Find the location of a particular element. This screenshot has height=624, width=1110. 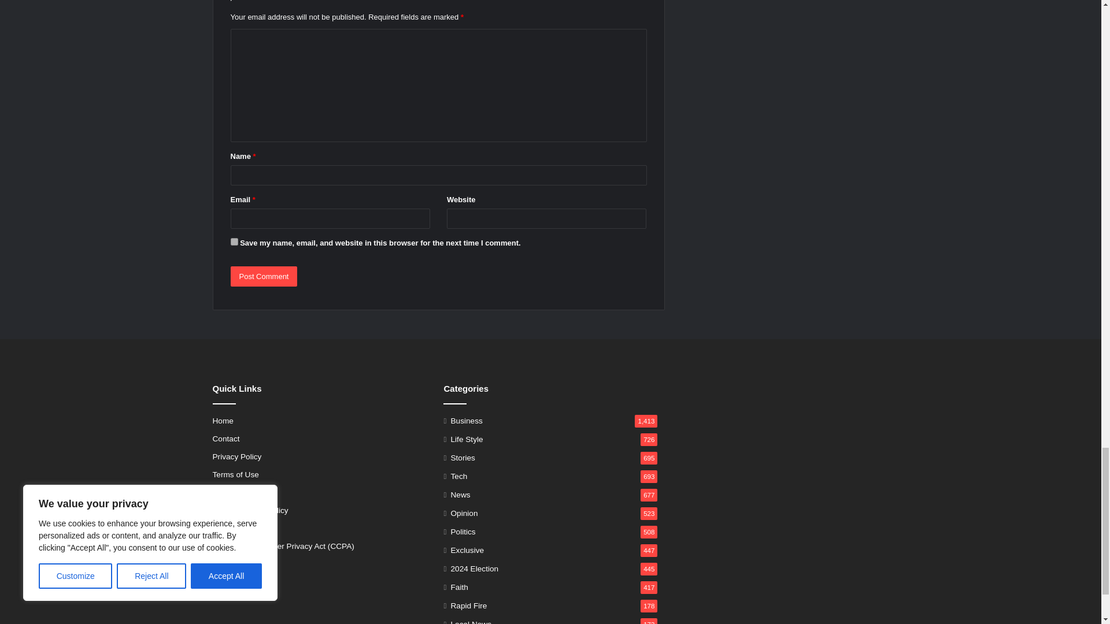

yes is located at coordinates (234, 242).